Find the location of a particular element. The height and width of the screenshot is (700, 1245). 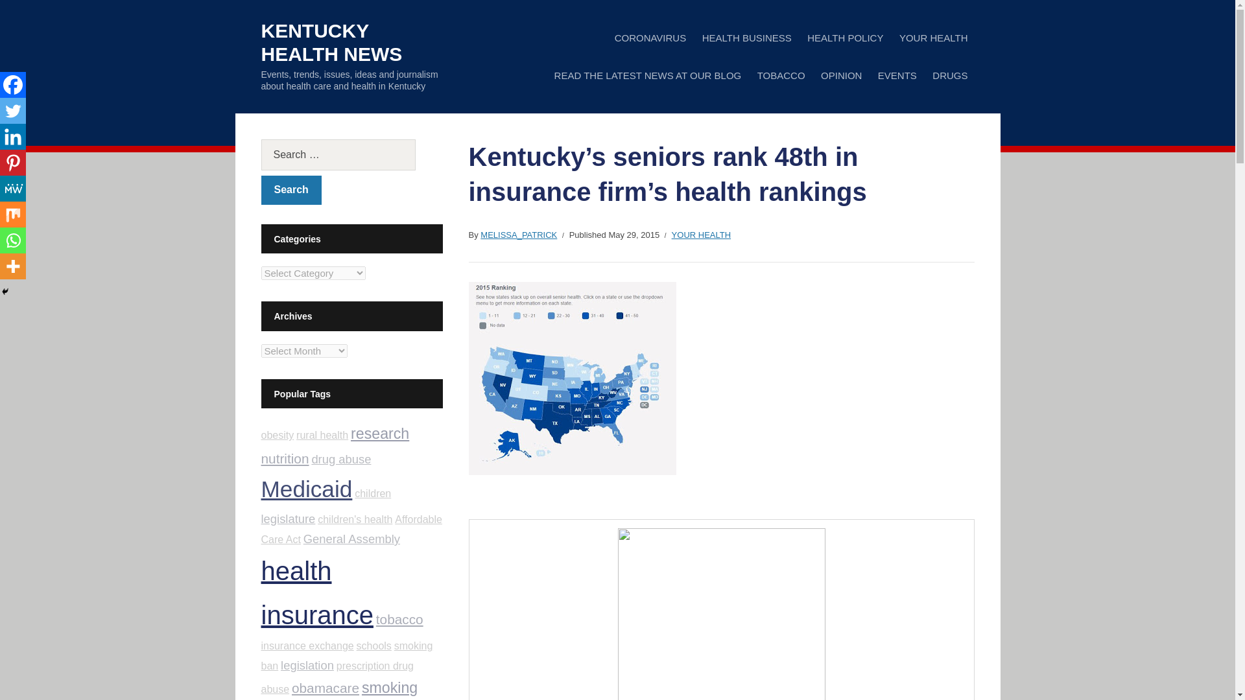

OPINION is located at coordinates (840, 75).